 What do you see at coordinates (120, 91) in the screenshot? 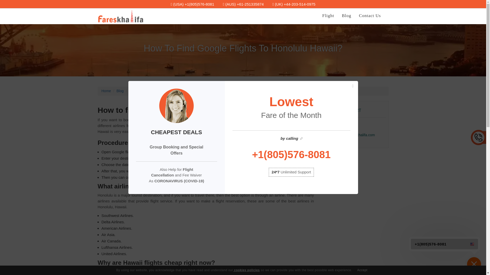
I see `Blog` at bounding box center [120, 91].